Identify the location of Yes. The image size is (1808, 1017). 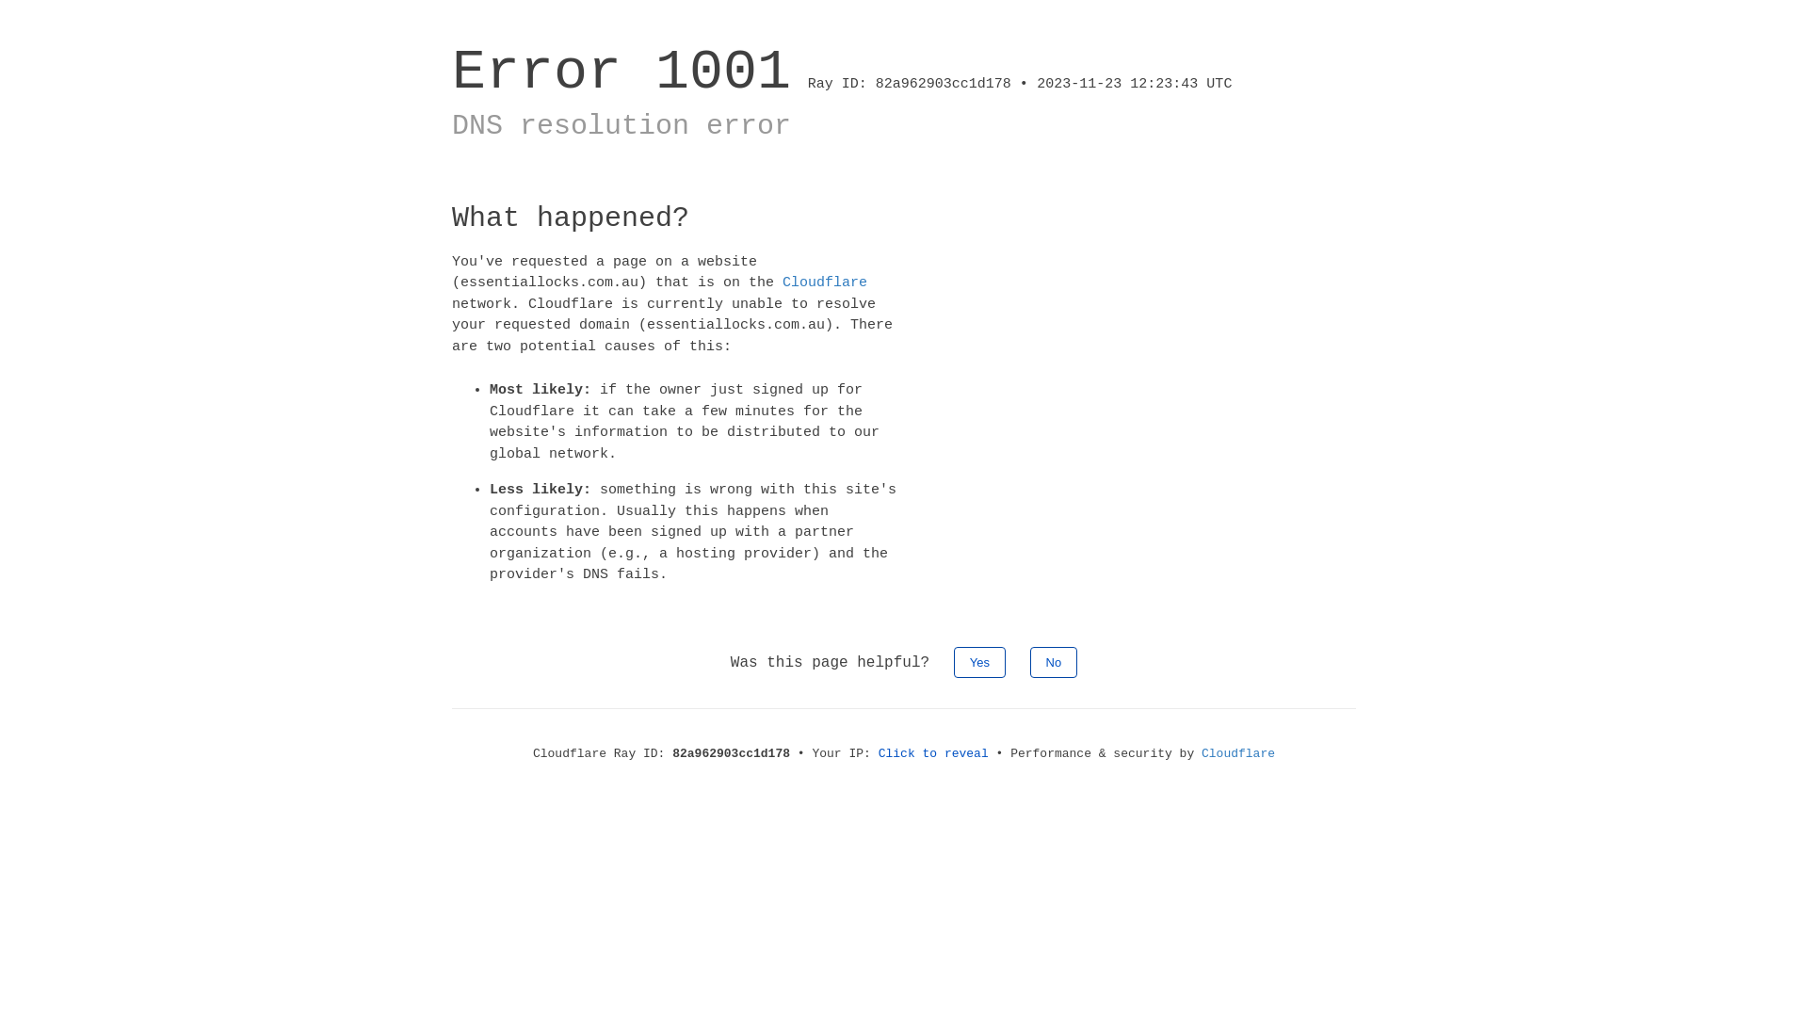
(979, 661).